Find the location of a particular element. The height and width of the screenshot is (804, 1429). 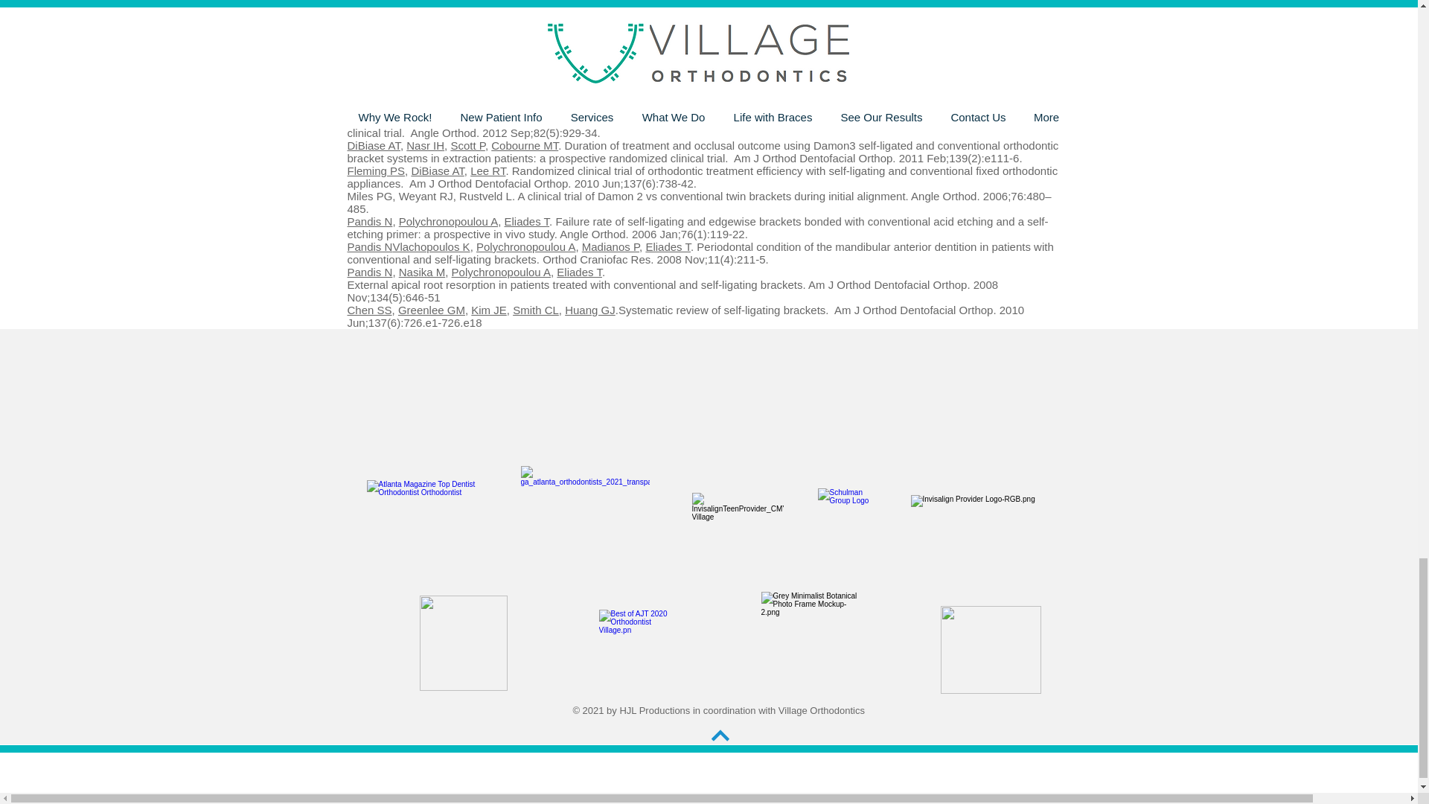

Best of Jewish Times Atlanta Dr Freedman is located at coordinates (639, 649).